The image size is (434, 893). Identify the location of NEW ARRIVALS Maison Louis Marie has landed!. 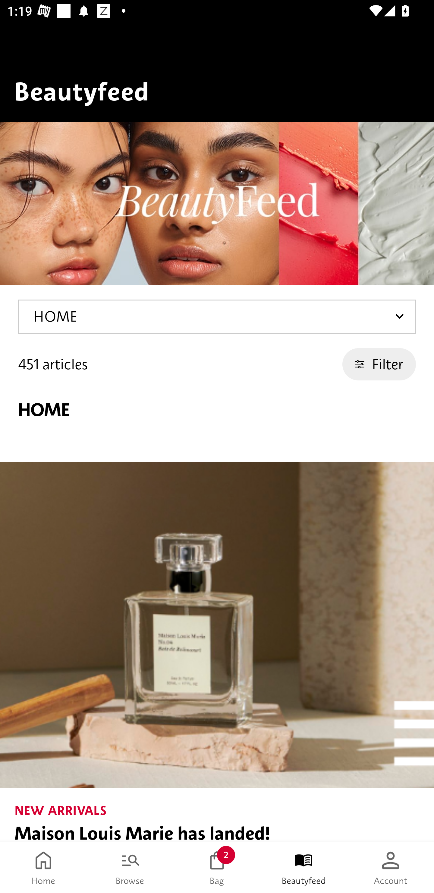
(217, 652).